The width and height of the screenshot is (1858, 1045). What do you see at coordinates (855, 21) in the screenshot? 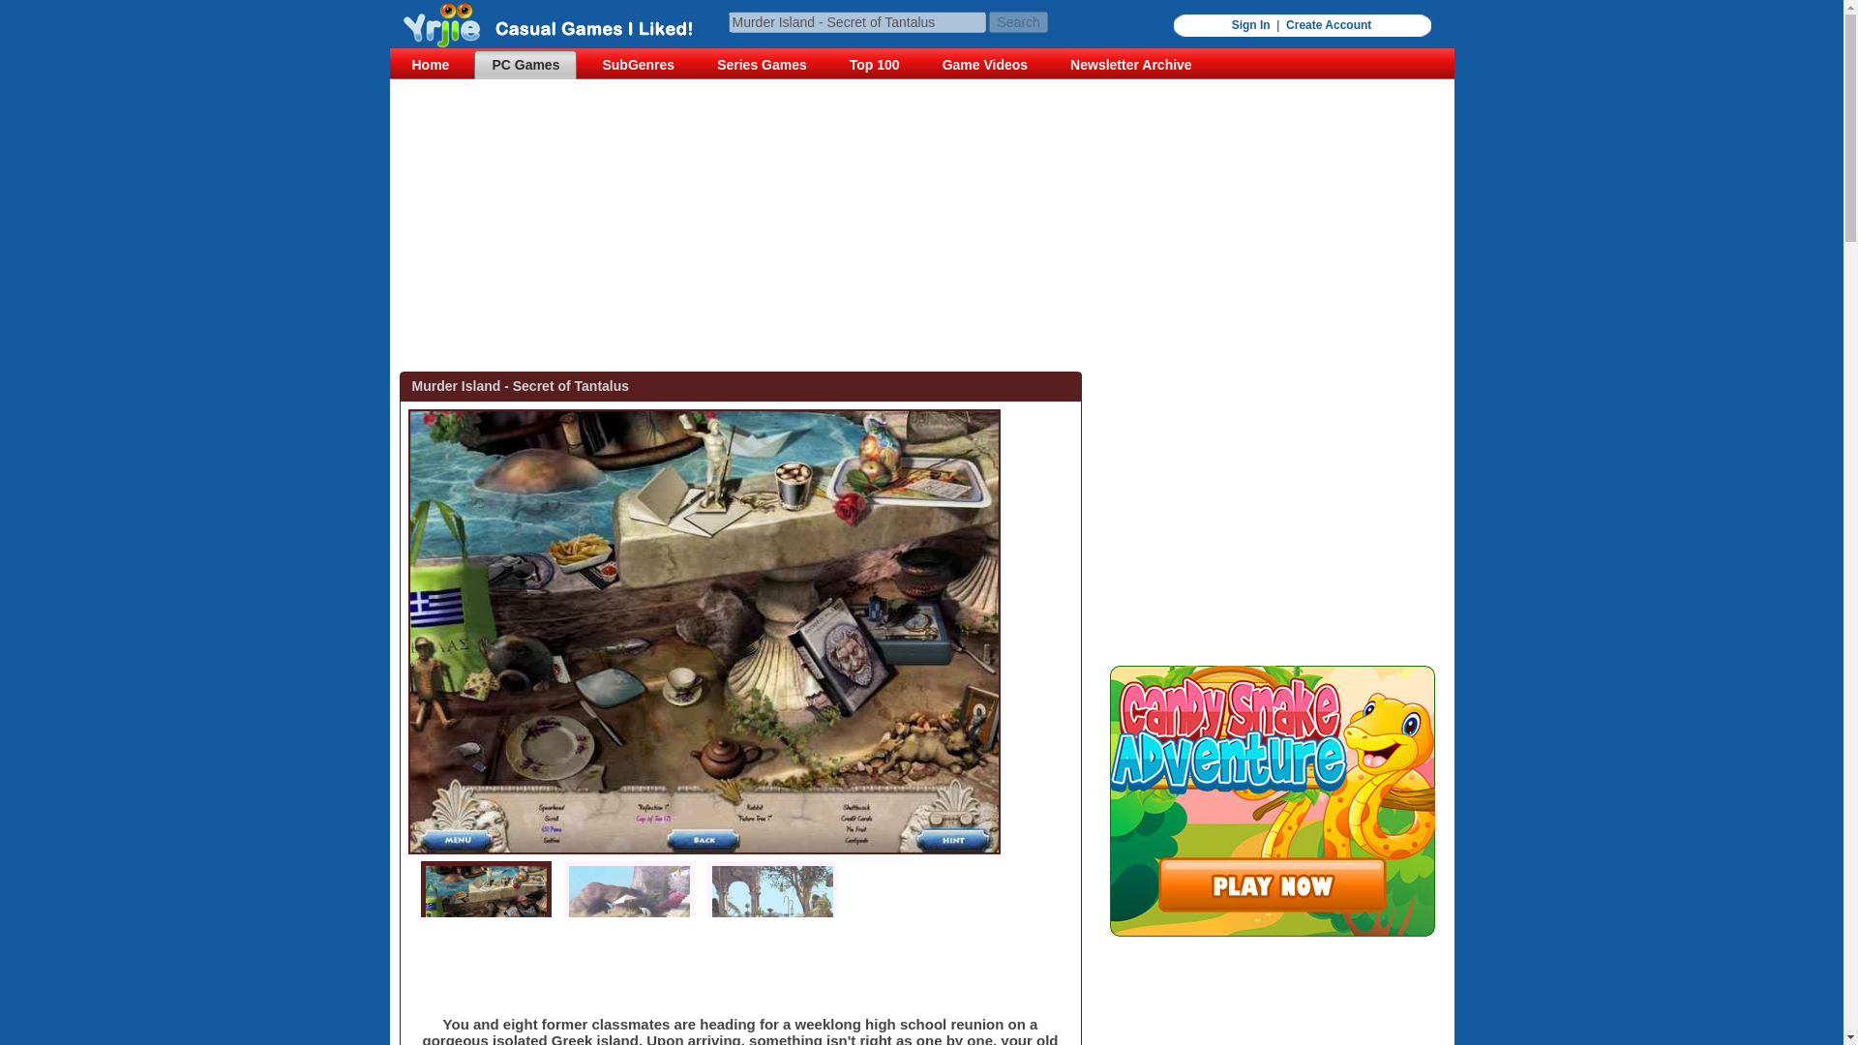
I see `Murder Island - Secret of Tantalus` at bounding box center [855, 21].